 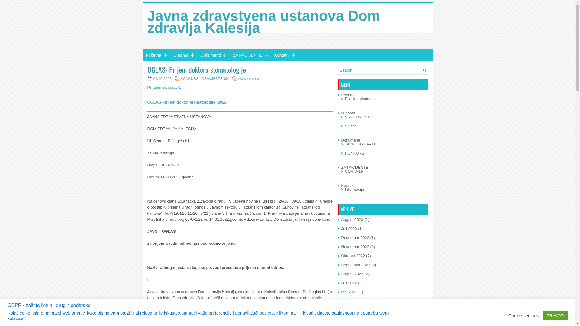 What do you see at coordinates (184, 55) in the screenshot?
I see `O nama` at bounding box center [184, 55].